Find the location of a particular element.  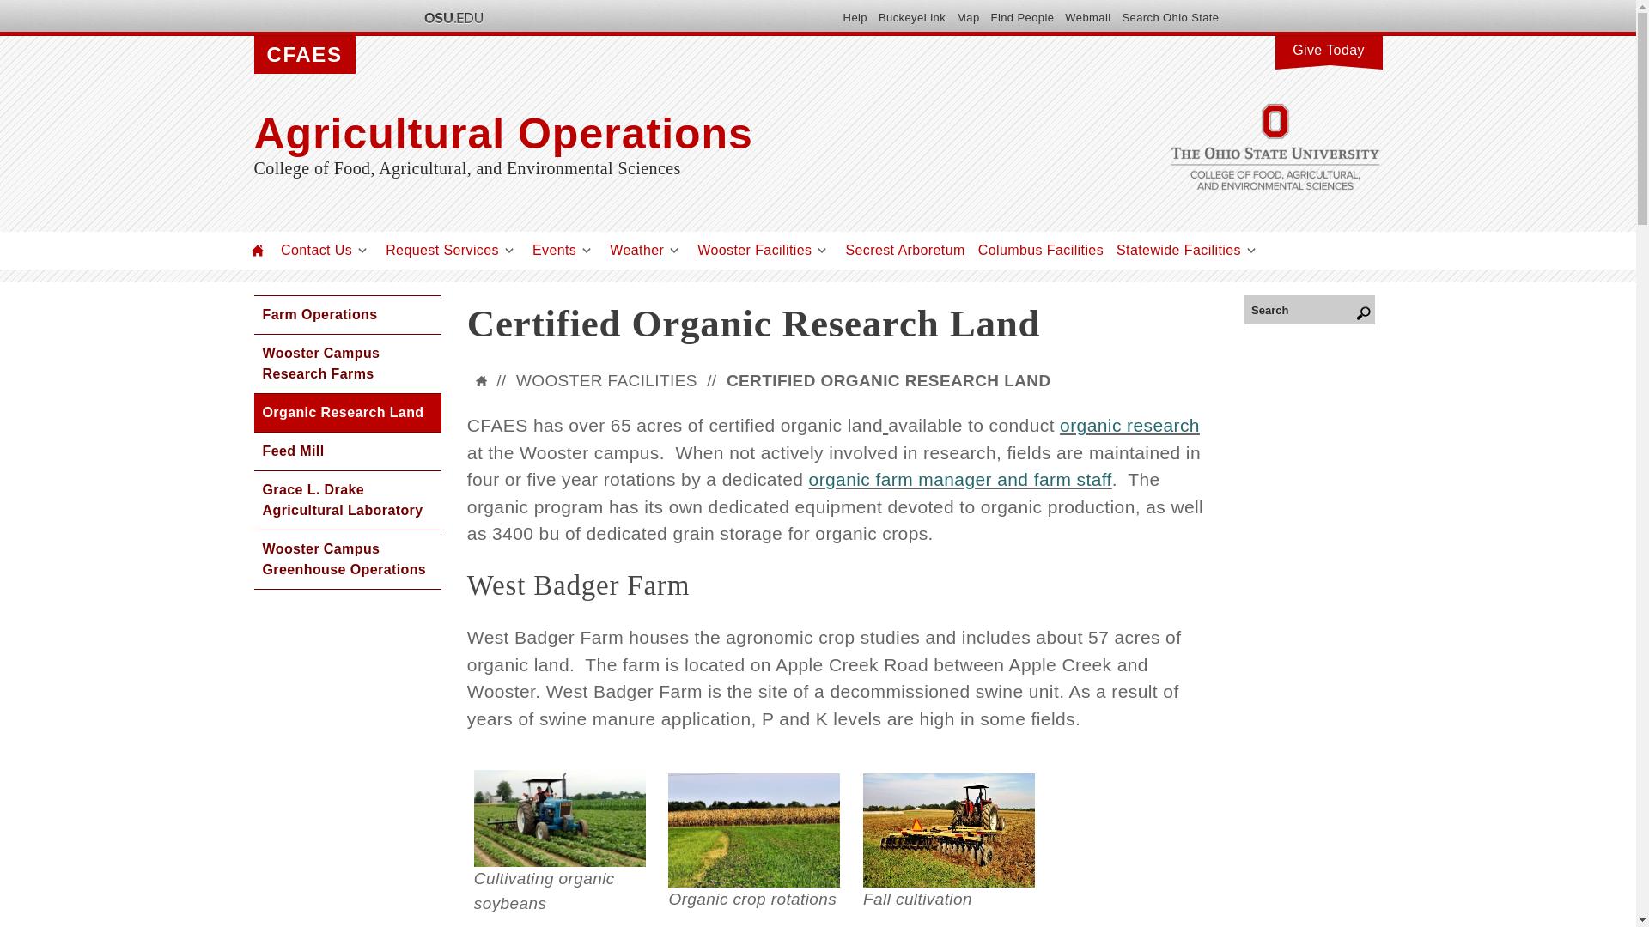

Weather is located at coordinates (637, 250).